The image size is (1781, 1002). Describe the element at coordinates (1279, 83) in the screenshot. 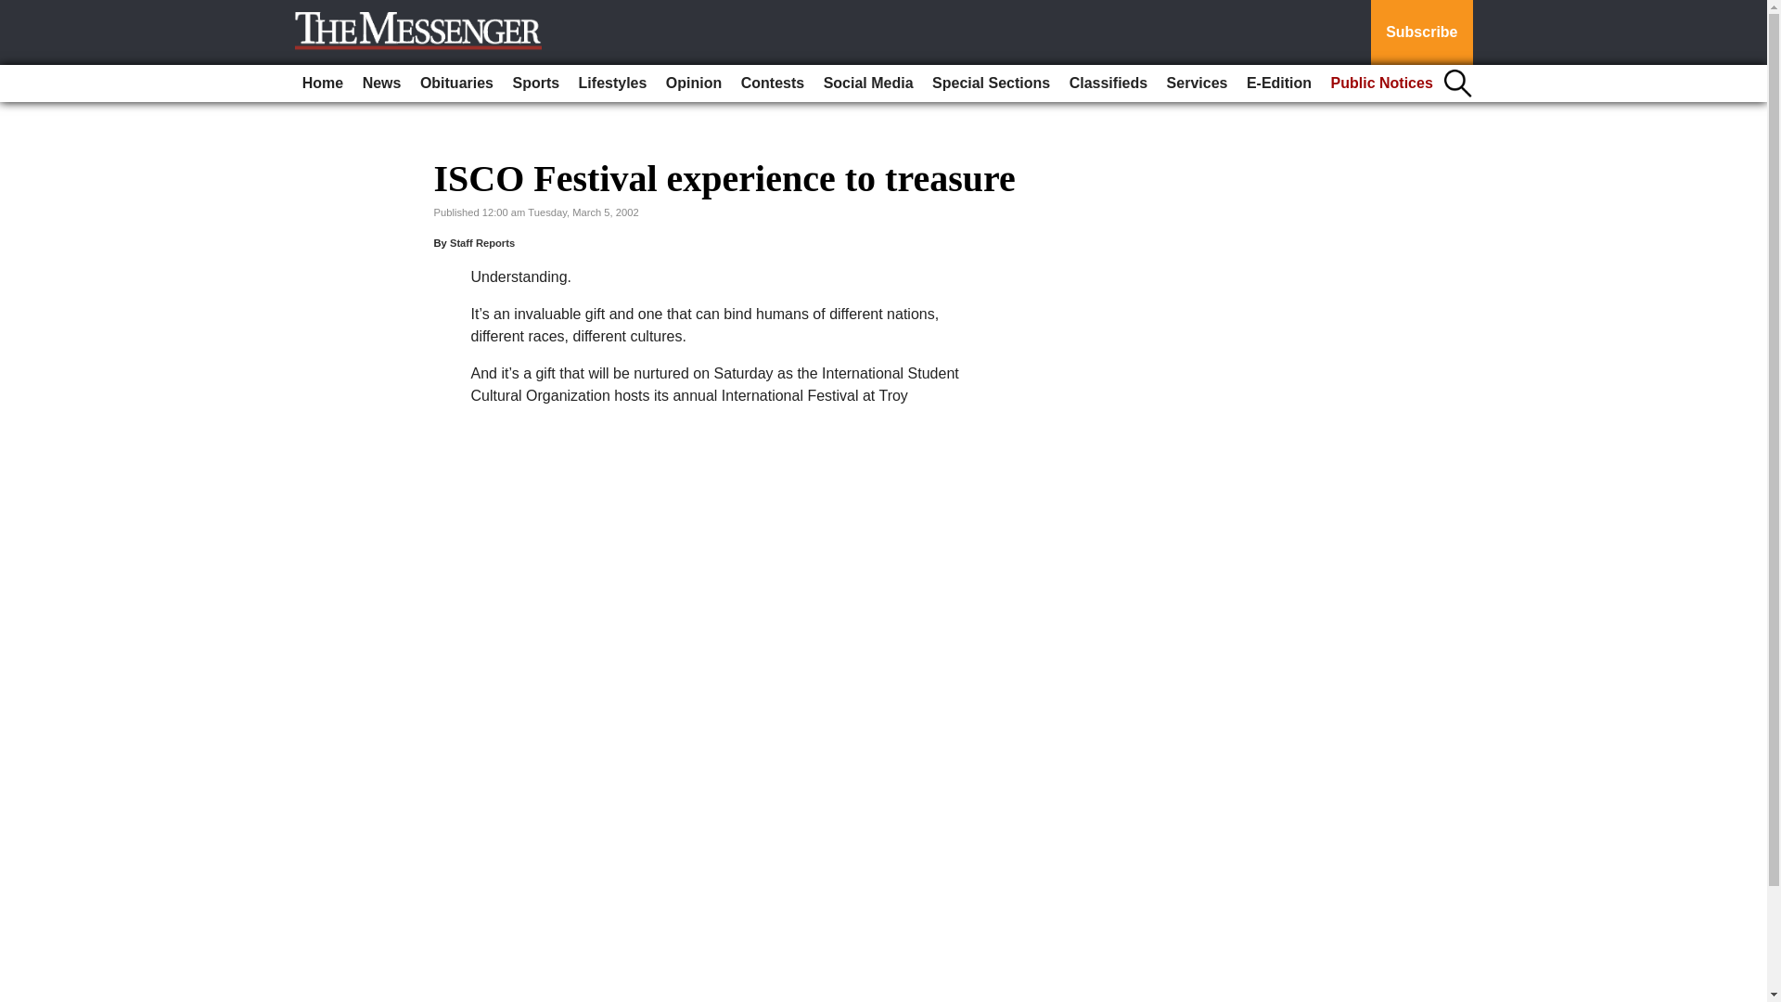

I see `E-Edition` at that location.